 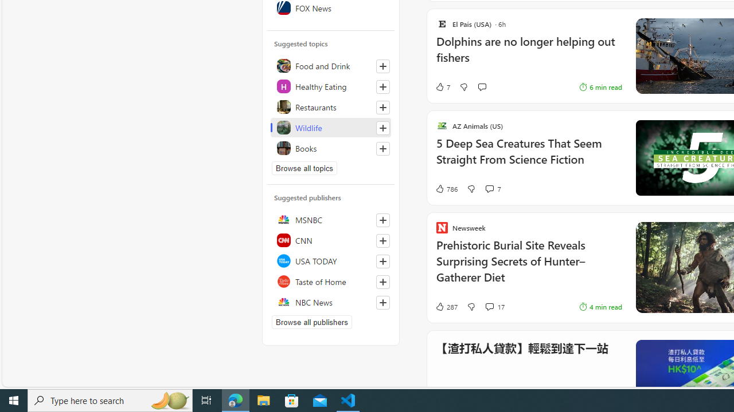 I want to click on Healthy Eating, so click(x=331, y=86).